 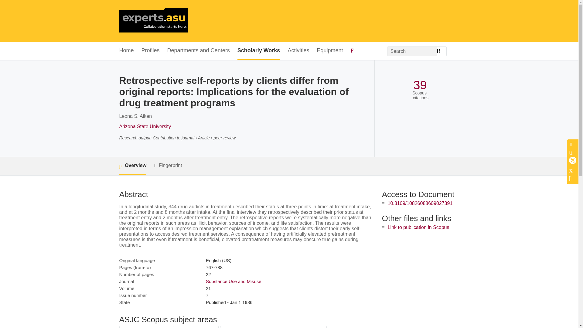 What do you see at coordinates (420, 85) in the screenshot?
I see `39` at bounding box center [420, 85].